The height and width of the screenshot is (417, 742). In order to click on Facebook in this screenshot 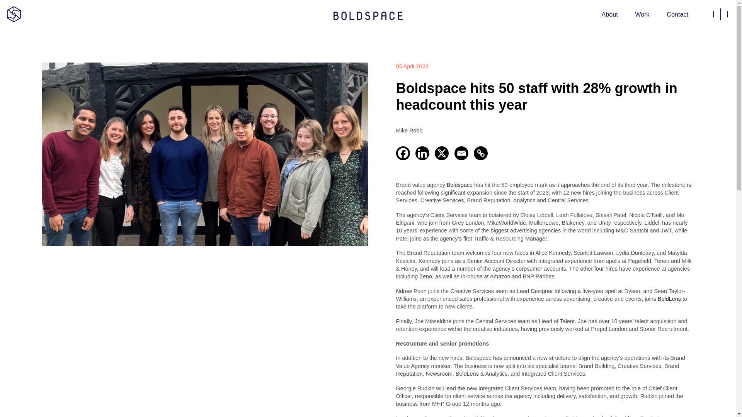, I will do `click(402, 153)`.